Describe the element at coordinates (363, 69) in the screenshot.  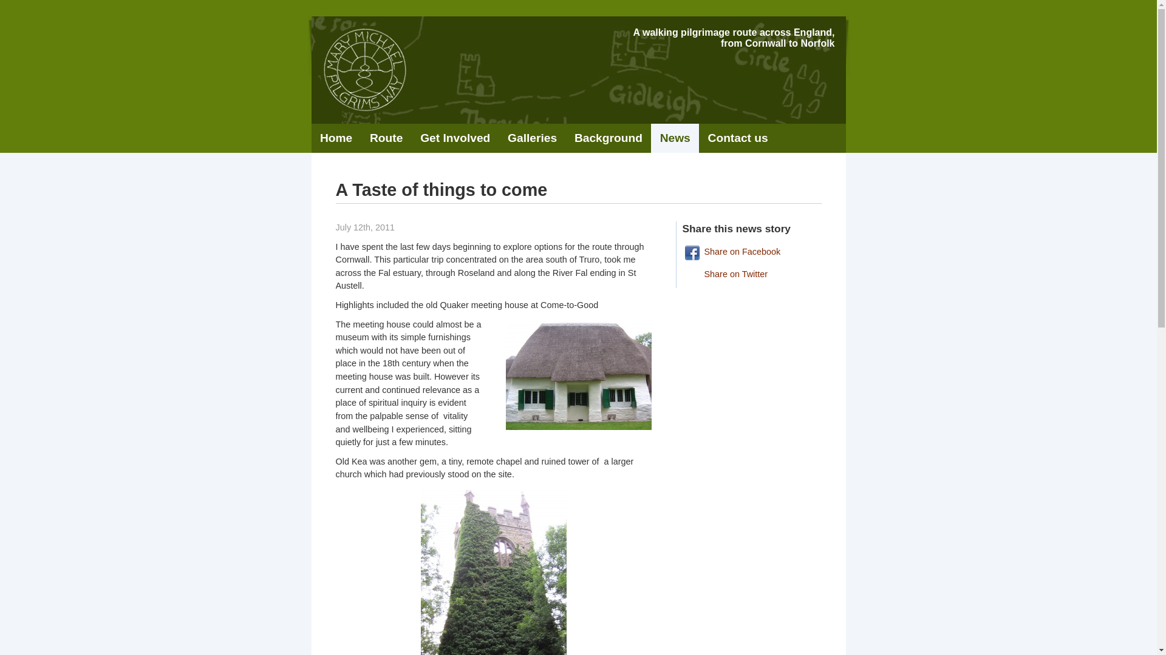
I see `Mary Michael Pilgrims Way homepage` at that location.